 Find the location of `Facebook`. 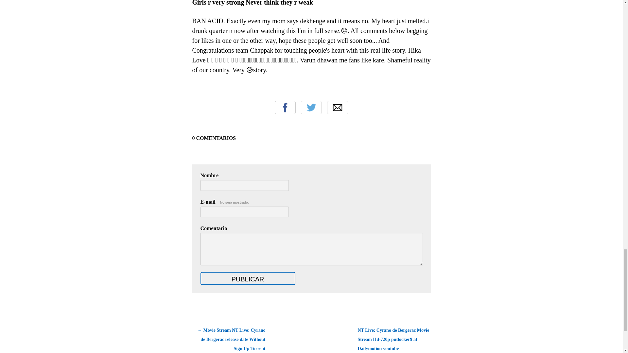

Facebook is located at coordinates (285, 107).